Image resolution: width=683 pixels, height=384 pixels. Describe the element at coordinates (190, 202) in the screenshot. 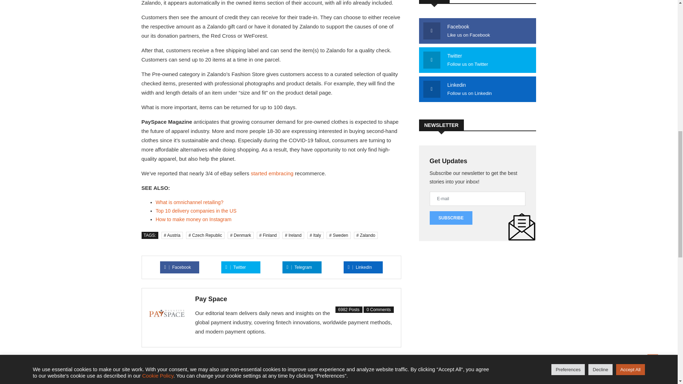

I see `Top 10 delivery companies in the US` at that location.